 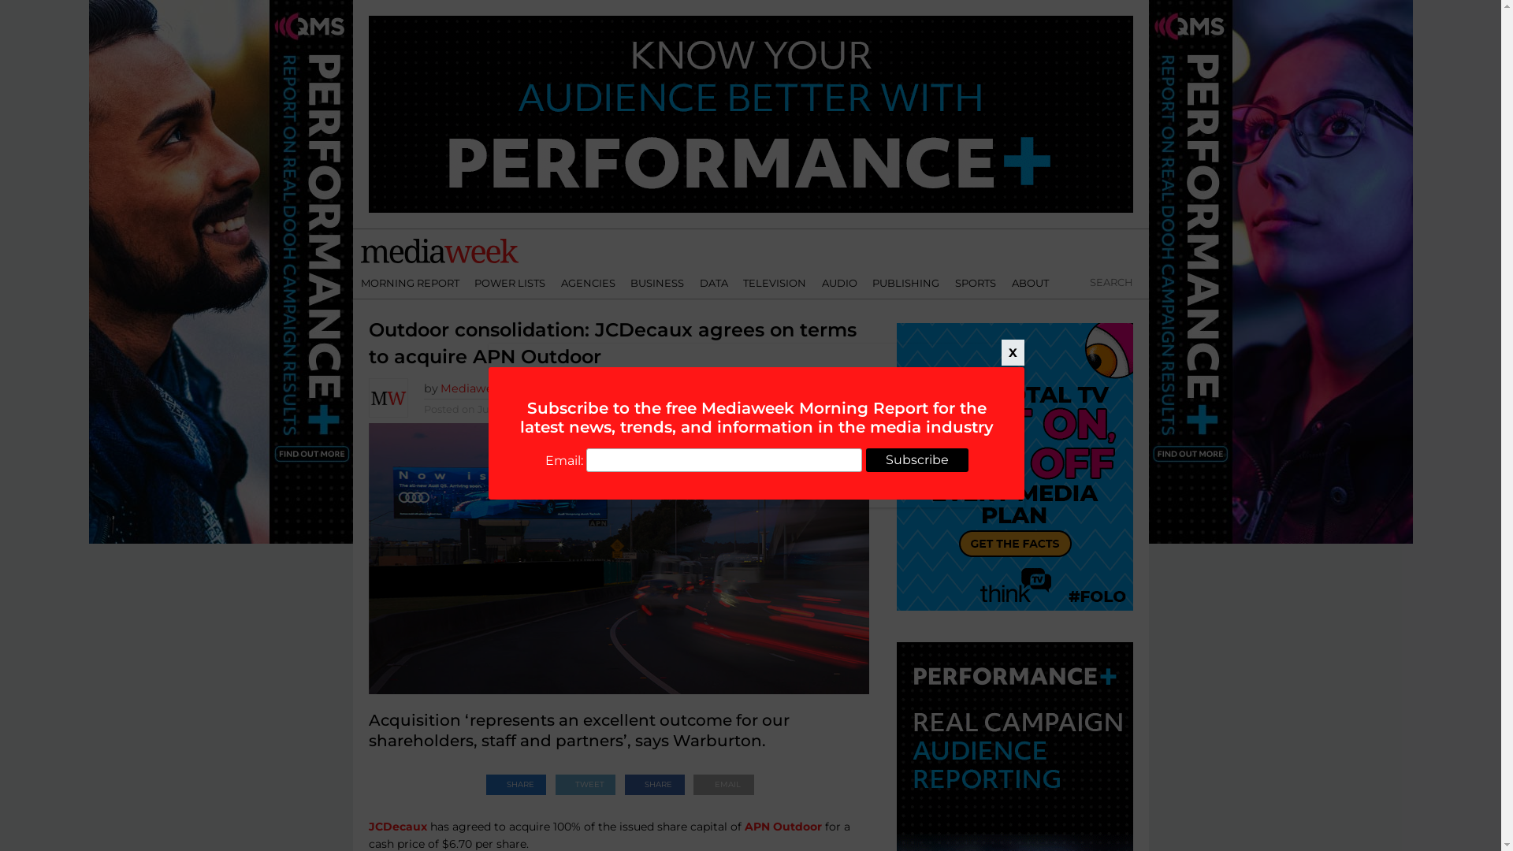 I want to click on JCDecaux, so click(x=398, y=827).